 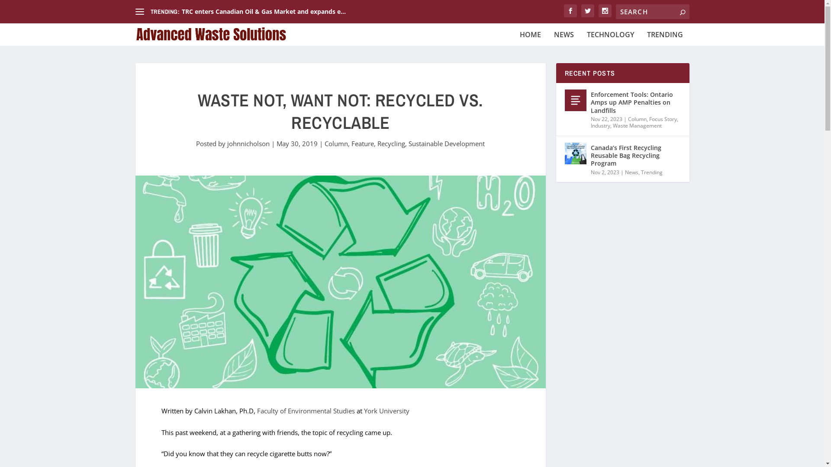 What do you see at coordinates (307, 411) in the screenshot?
I see `Faculty of Environmental Studies ` at bounding box center [307, 411].